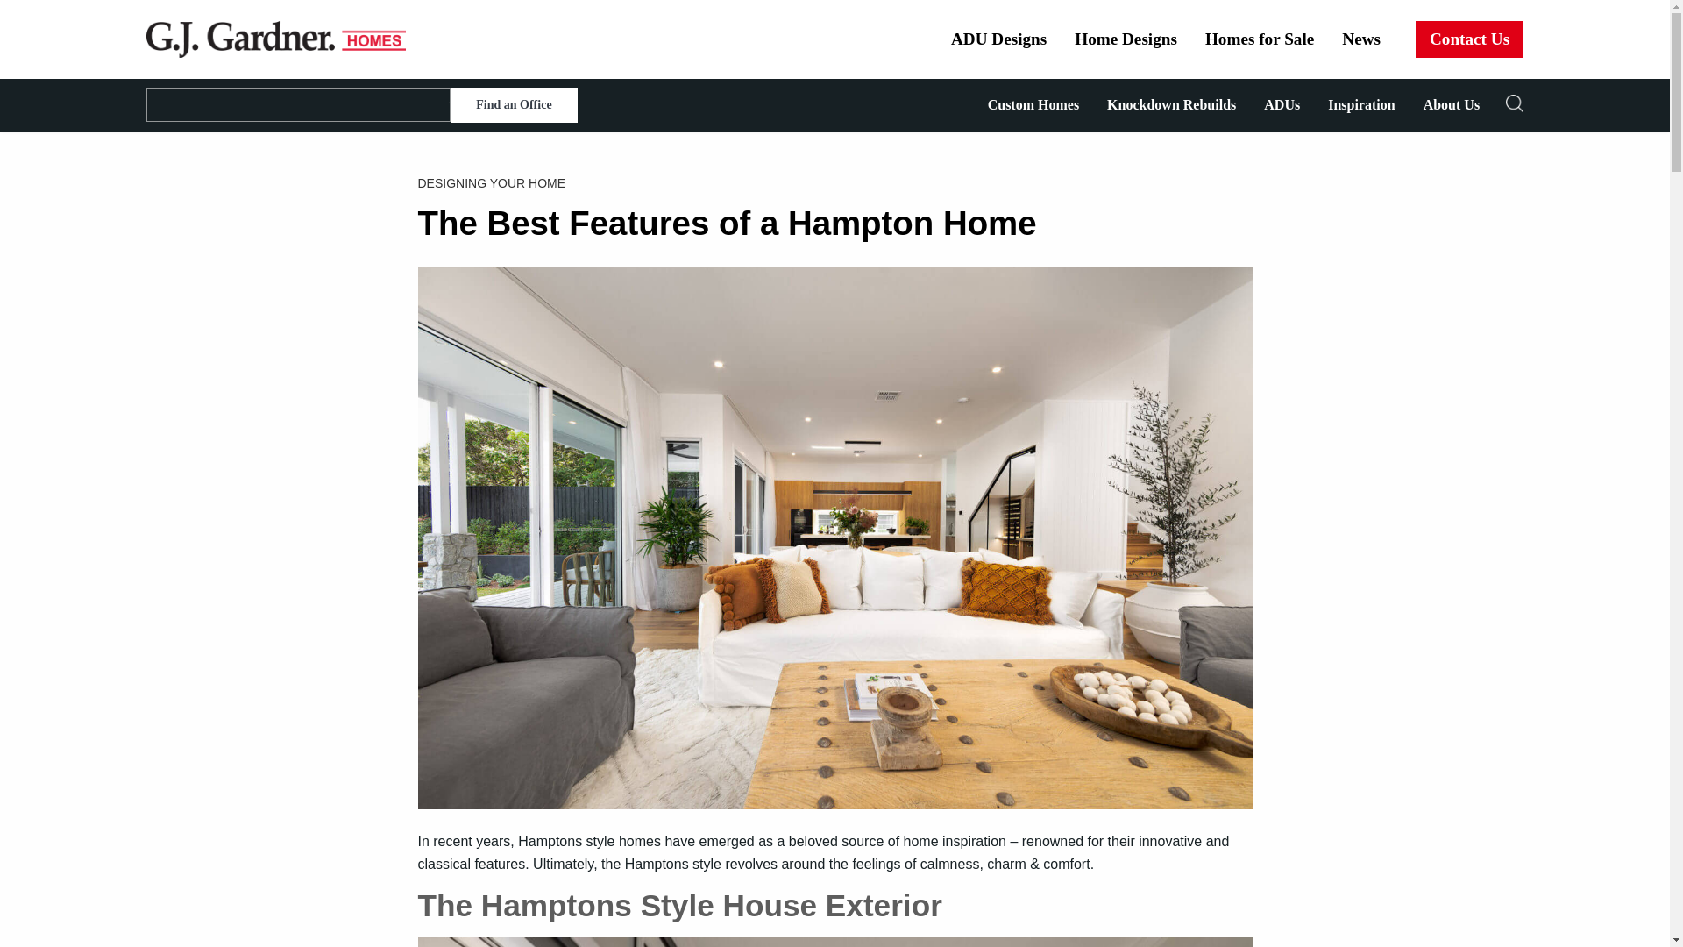 The width and height of the screenshot is (1683, 947). I want to click on Knockdown Rebuilds, so click(1171, 105).